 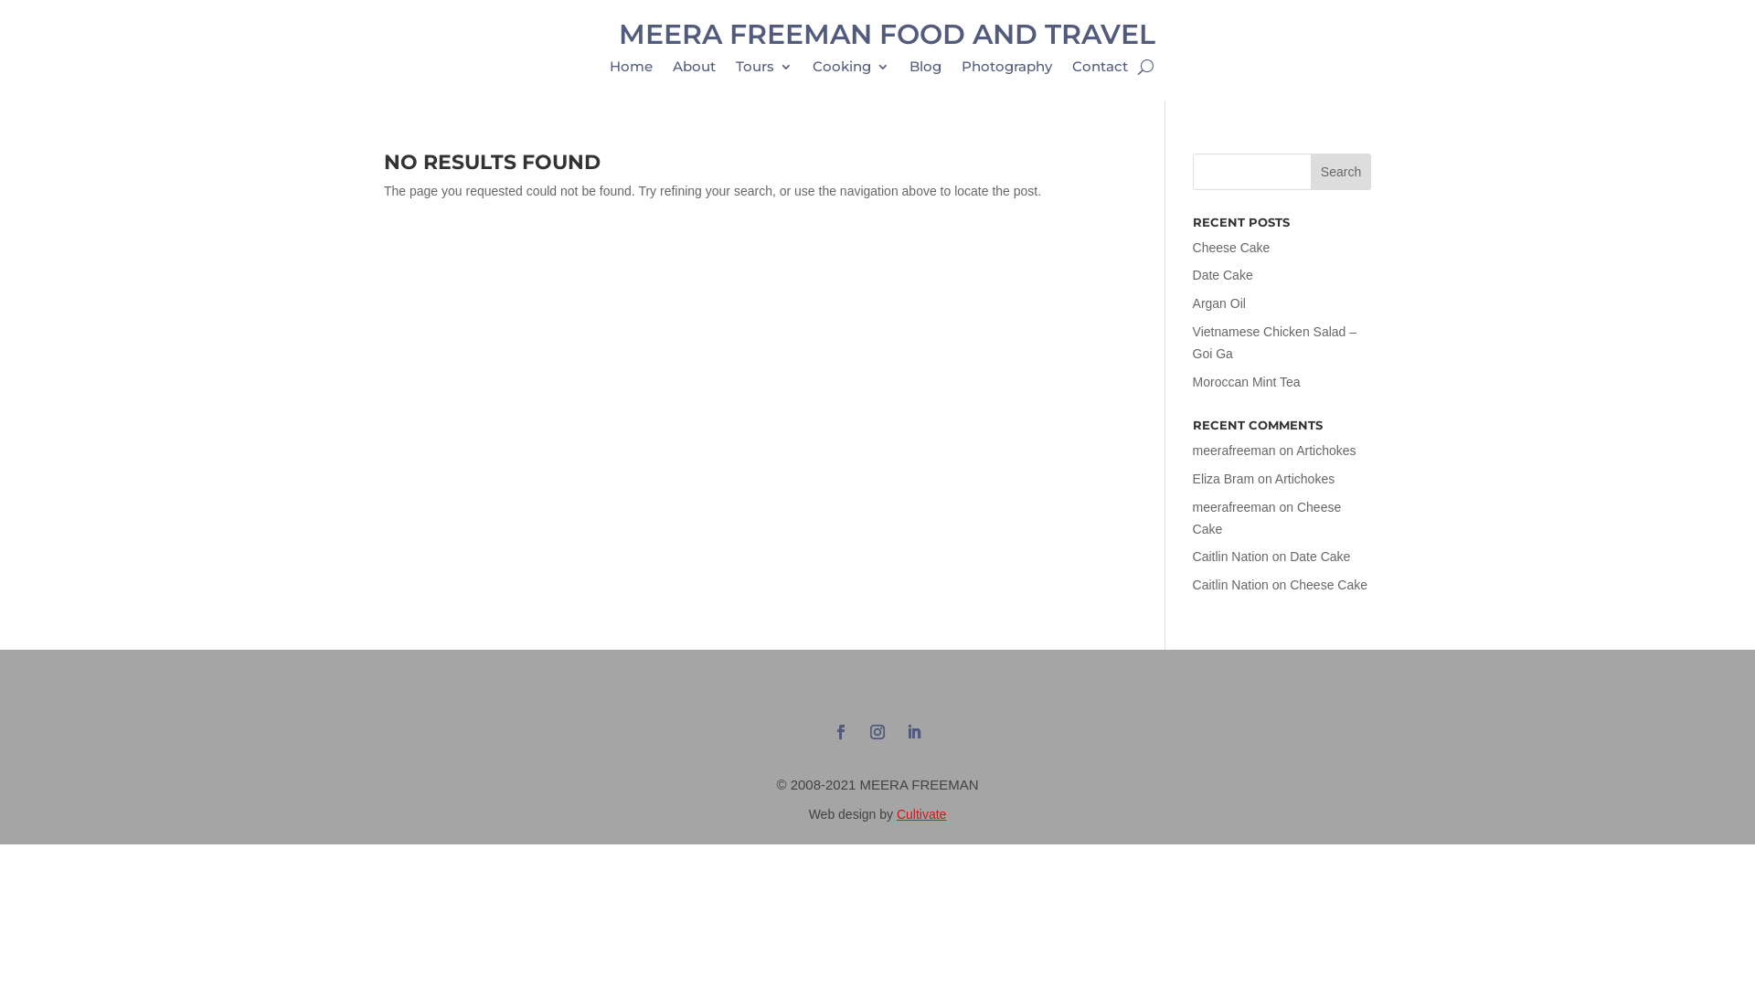 I want to click on Cheese Cake, so click(x=1232, y=248).